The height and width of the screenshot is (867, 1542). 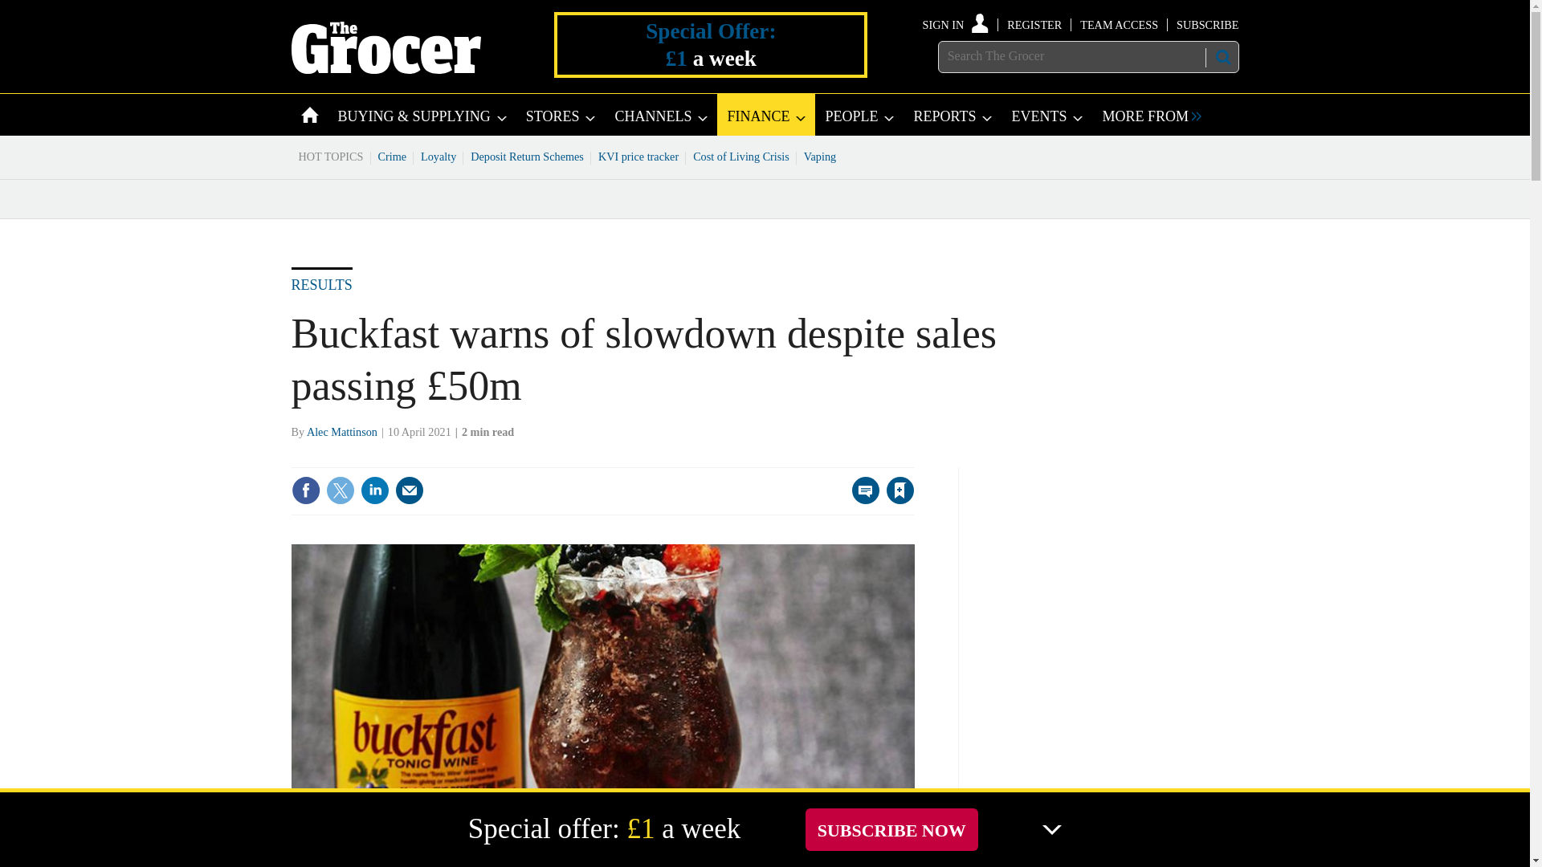 I want to click on TEAM ACCESS, so click(x=1119, y=24).